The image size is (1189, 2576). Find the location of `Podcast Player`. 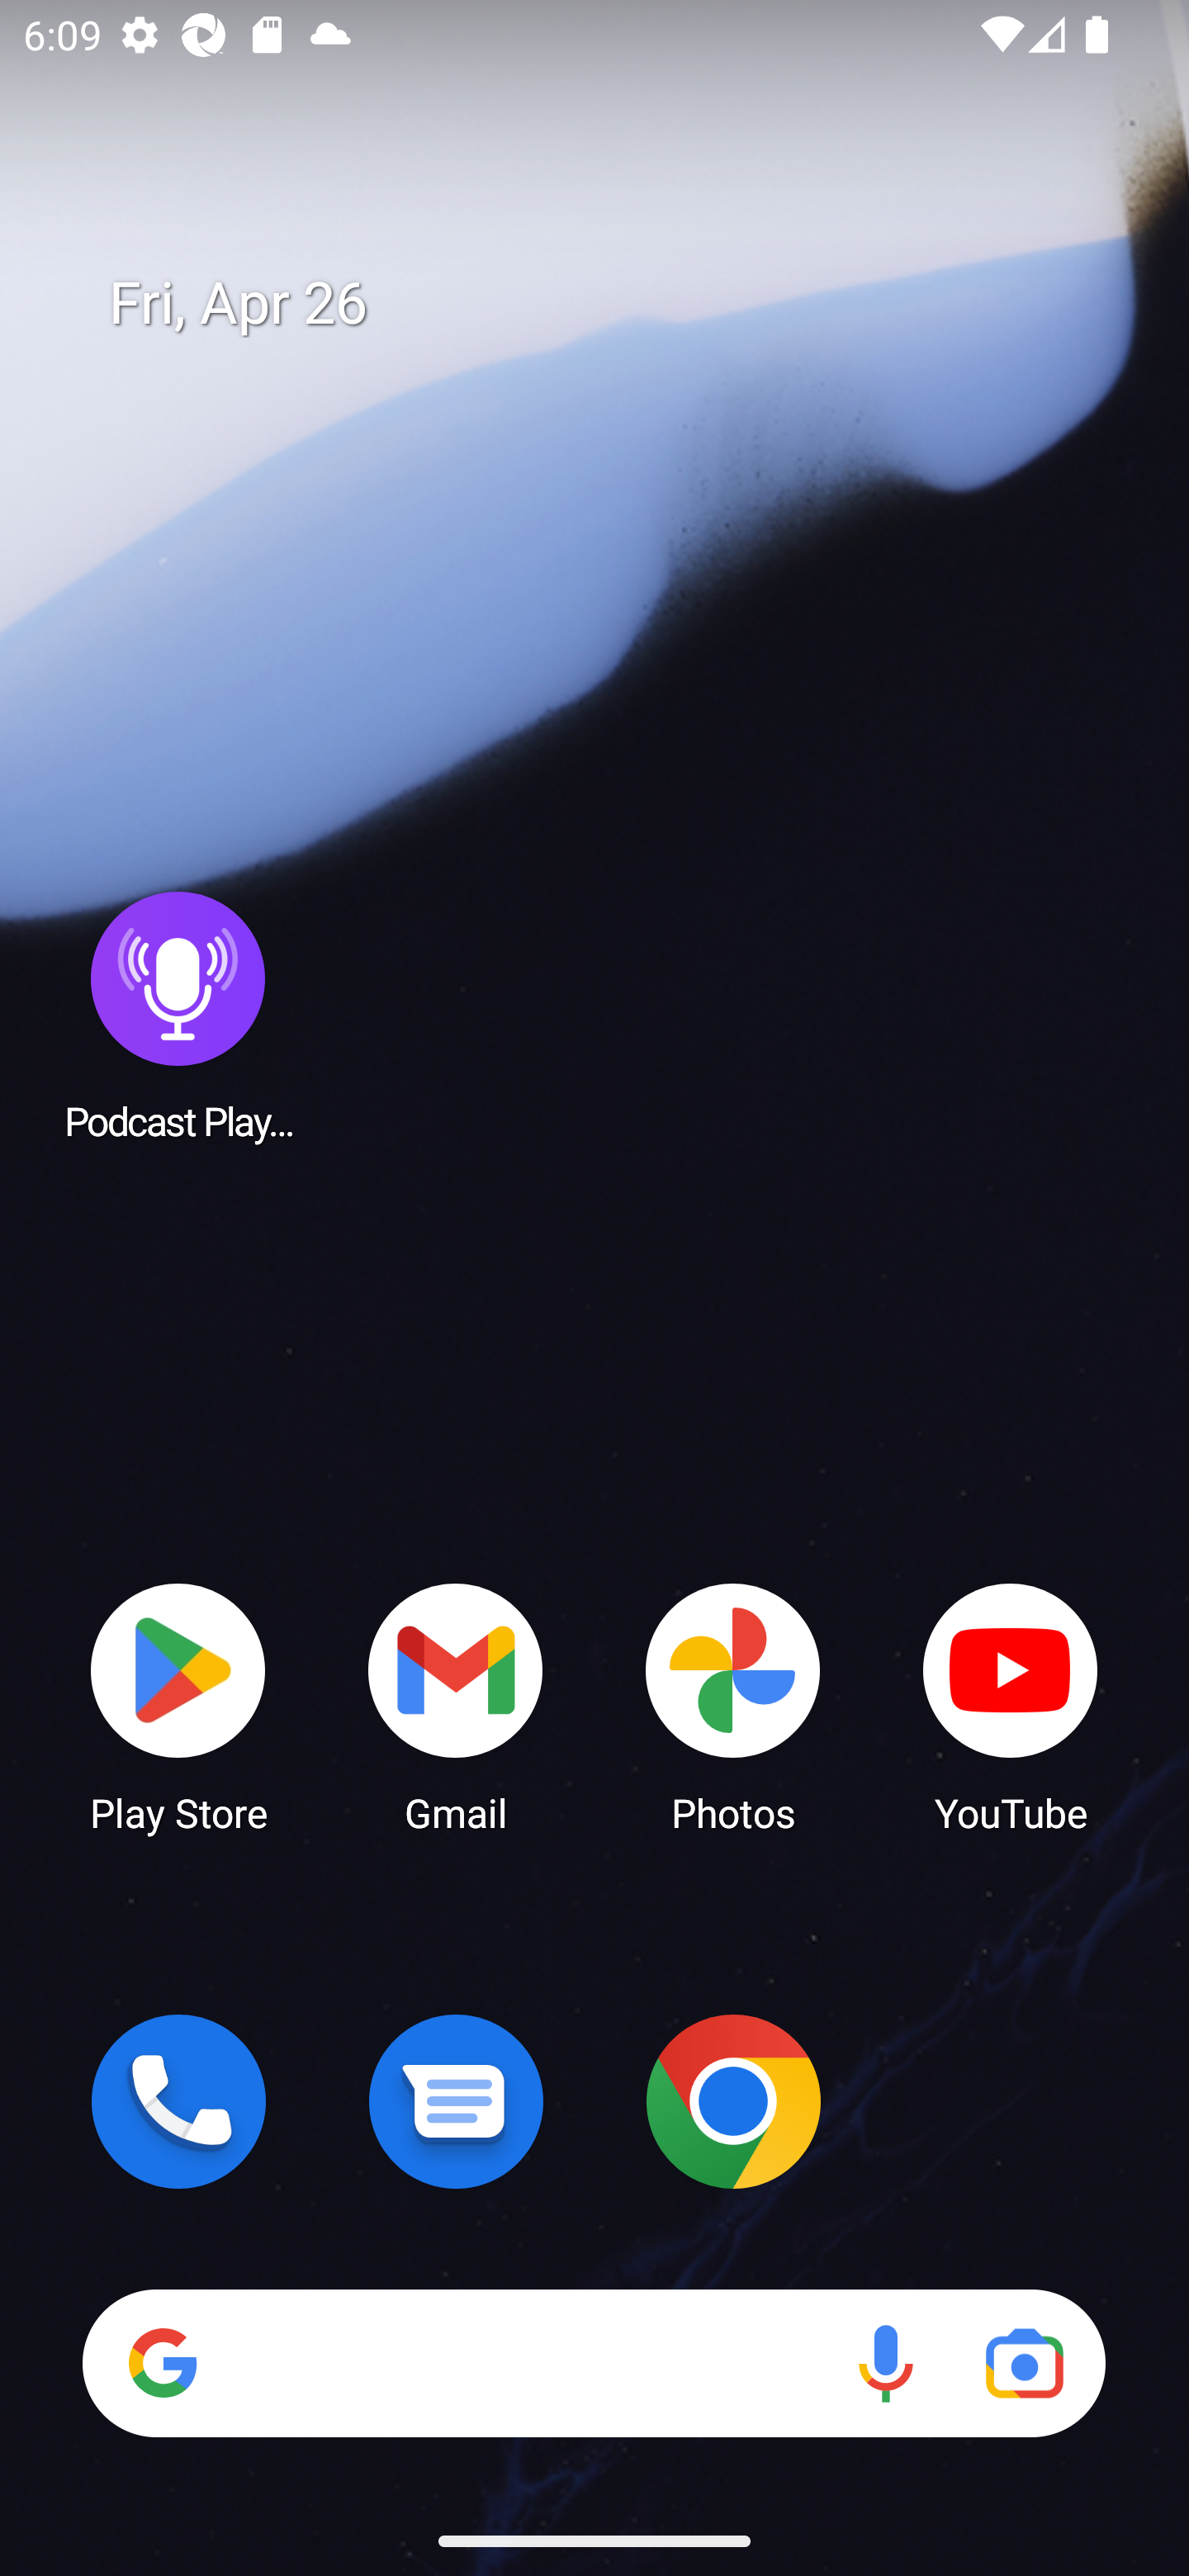

Podcast Player is located at coordinates (178, 1015).